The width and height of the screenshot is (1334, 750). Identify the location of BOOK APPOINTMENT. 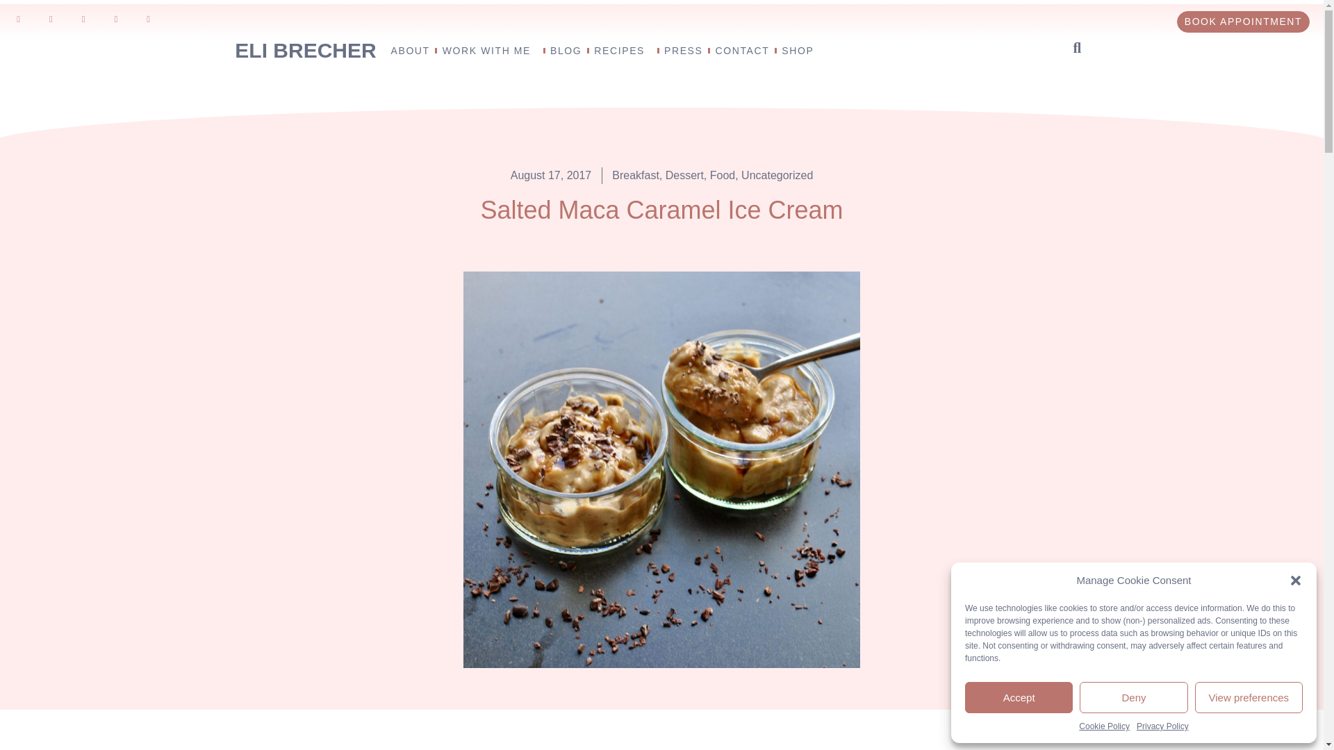
(1243, 22).